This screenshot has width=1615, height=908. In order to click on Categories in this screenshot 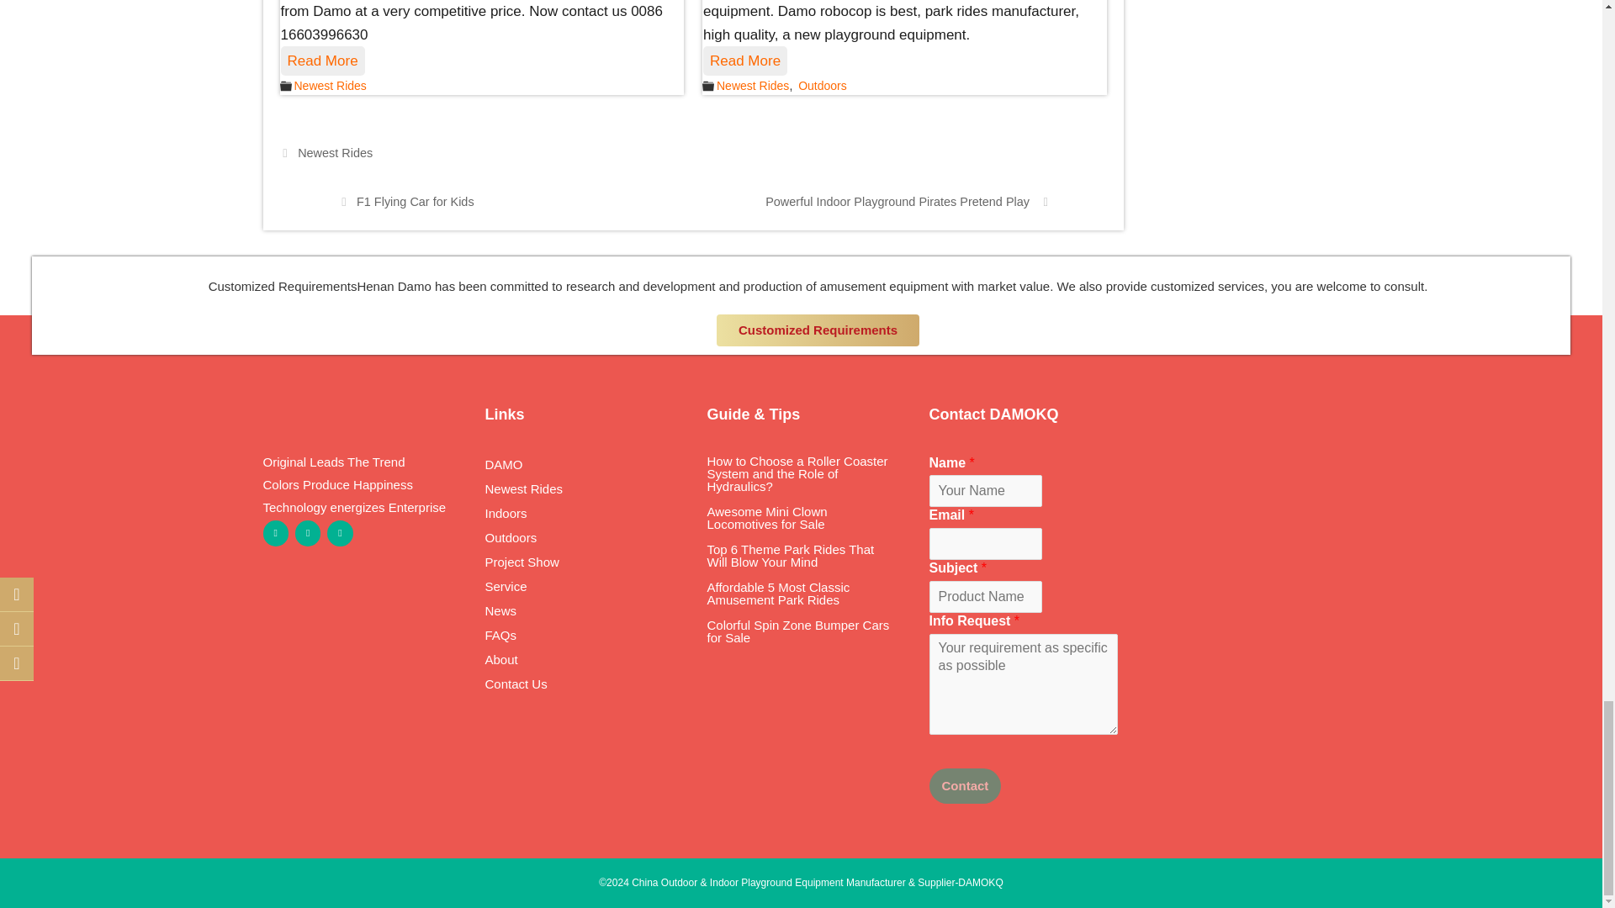, I will do `click(284, 86)`.